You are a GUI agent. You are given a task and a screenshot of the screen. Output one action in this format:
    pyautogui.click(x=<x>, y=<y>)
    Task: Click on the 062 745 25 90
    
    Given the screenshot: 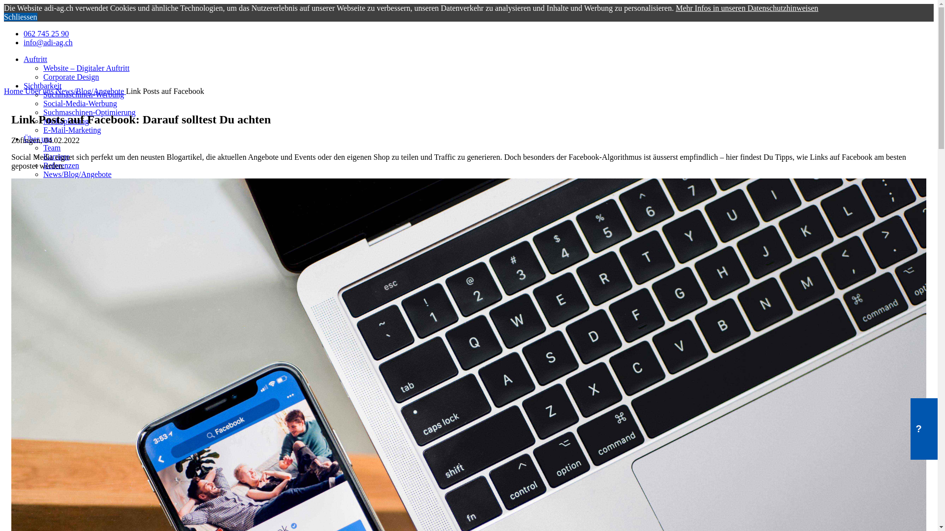 What is the action you would take?
    pyautogui.click(x=478, y=33)
    